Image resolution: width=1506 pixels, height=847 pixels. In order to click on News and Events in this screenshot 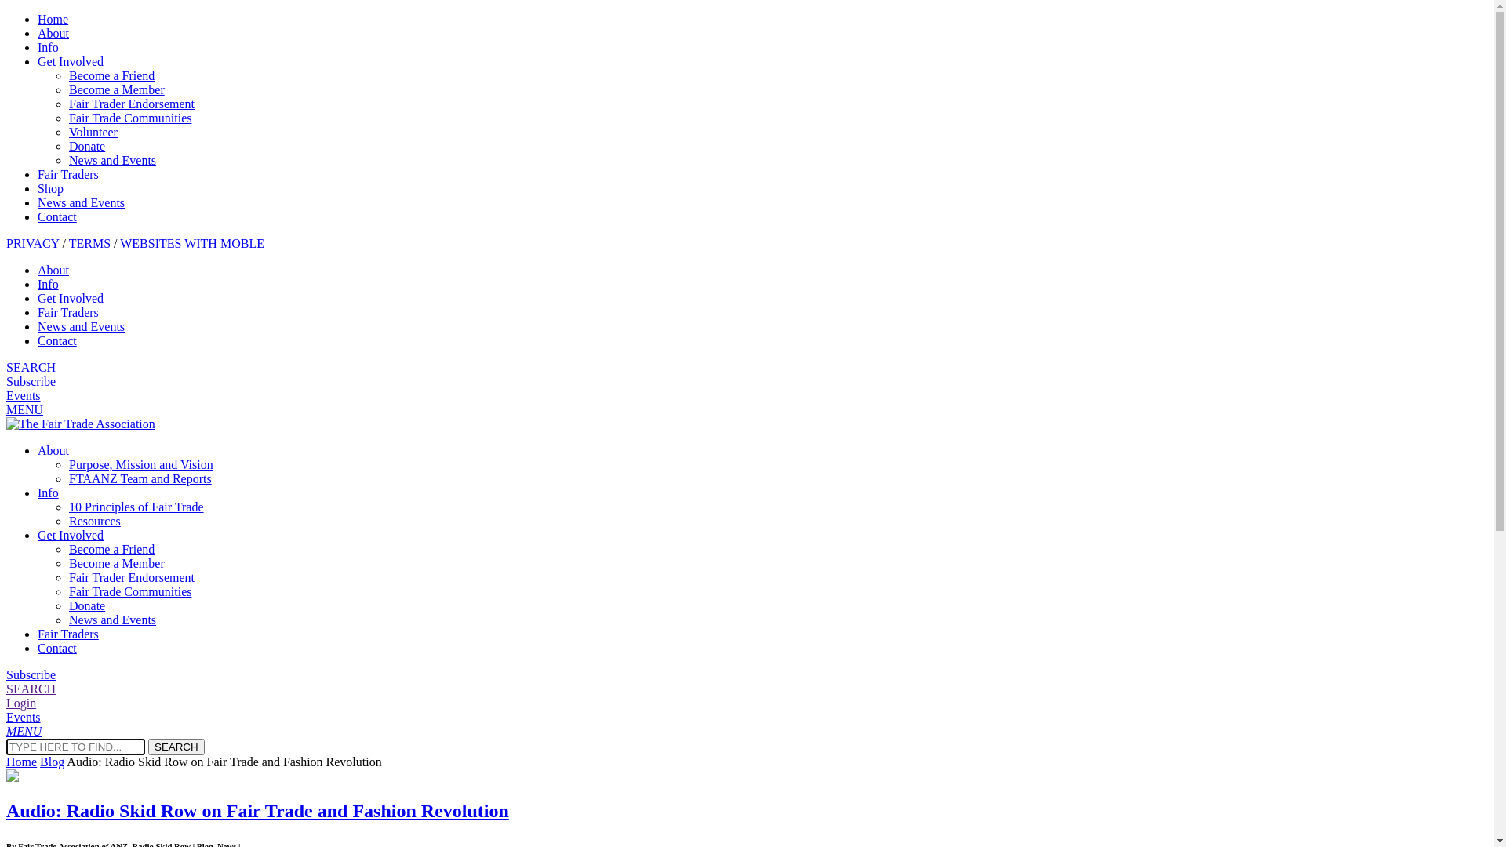, I will do `click(113, 160)`.